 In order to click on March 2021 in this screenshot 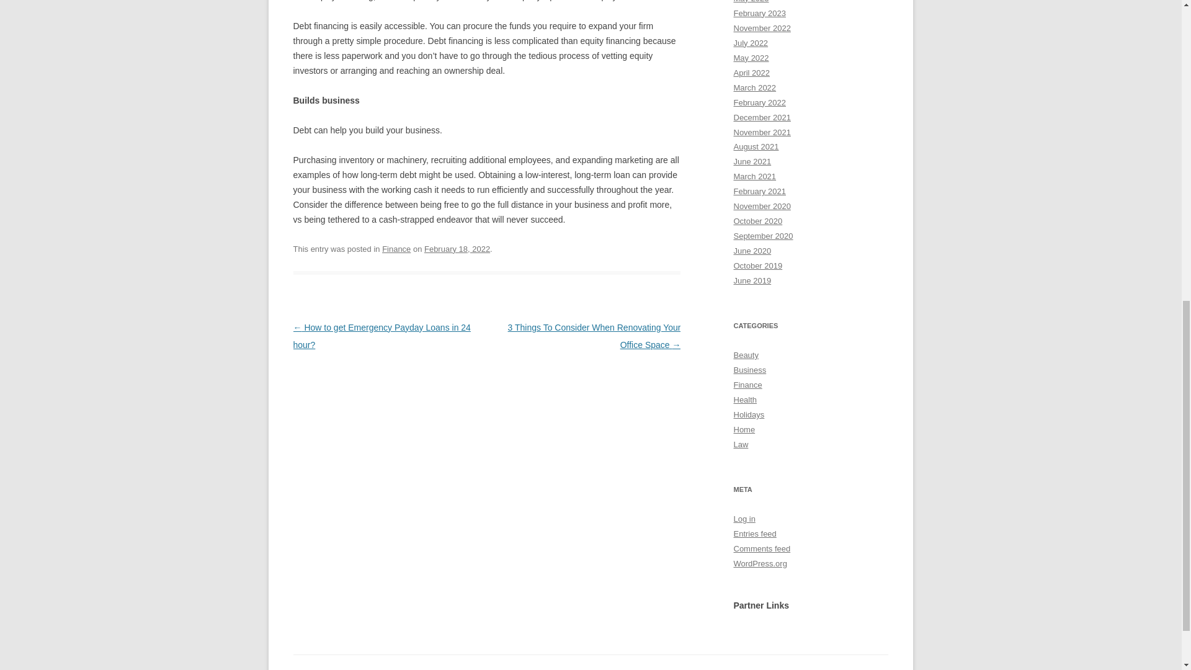, I will do `click(754, 176)`.